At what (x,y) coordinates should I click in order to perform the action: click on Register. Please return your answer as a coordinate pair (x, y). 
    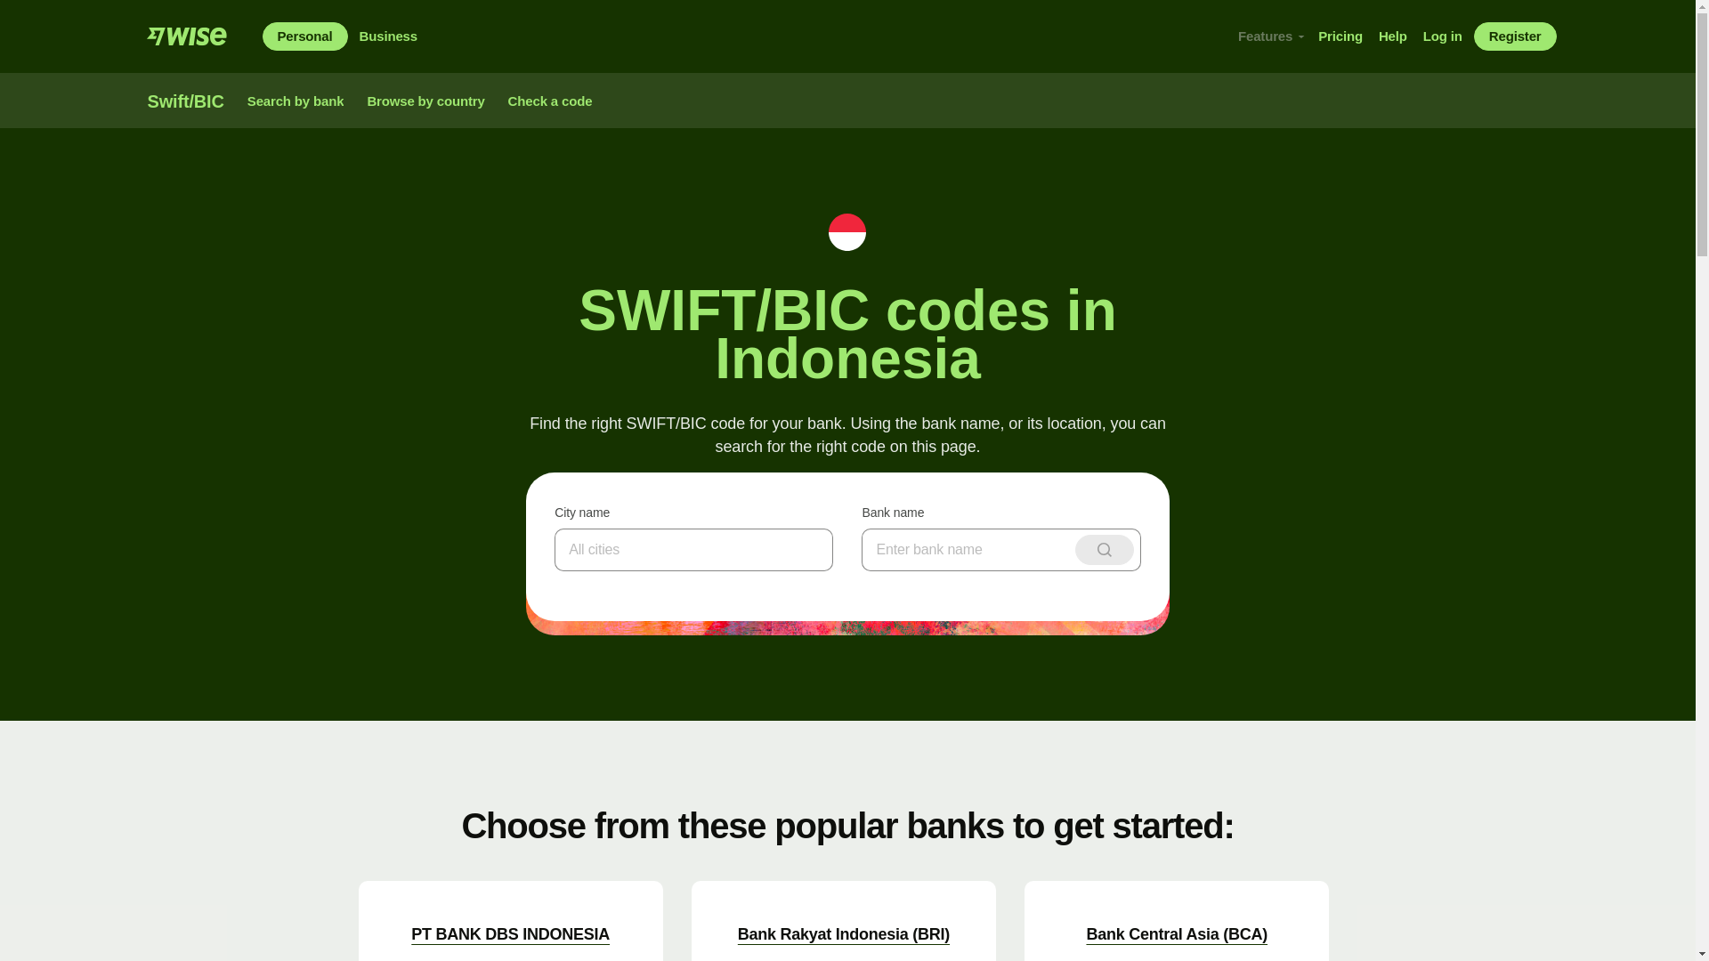
    Looking at the image, I should click on (1515, 36).